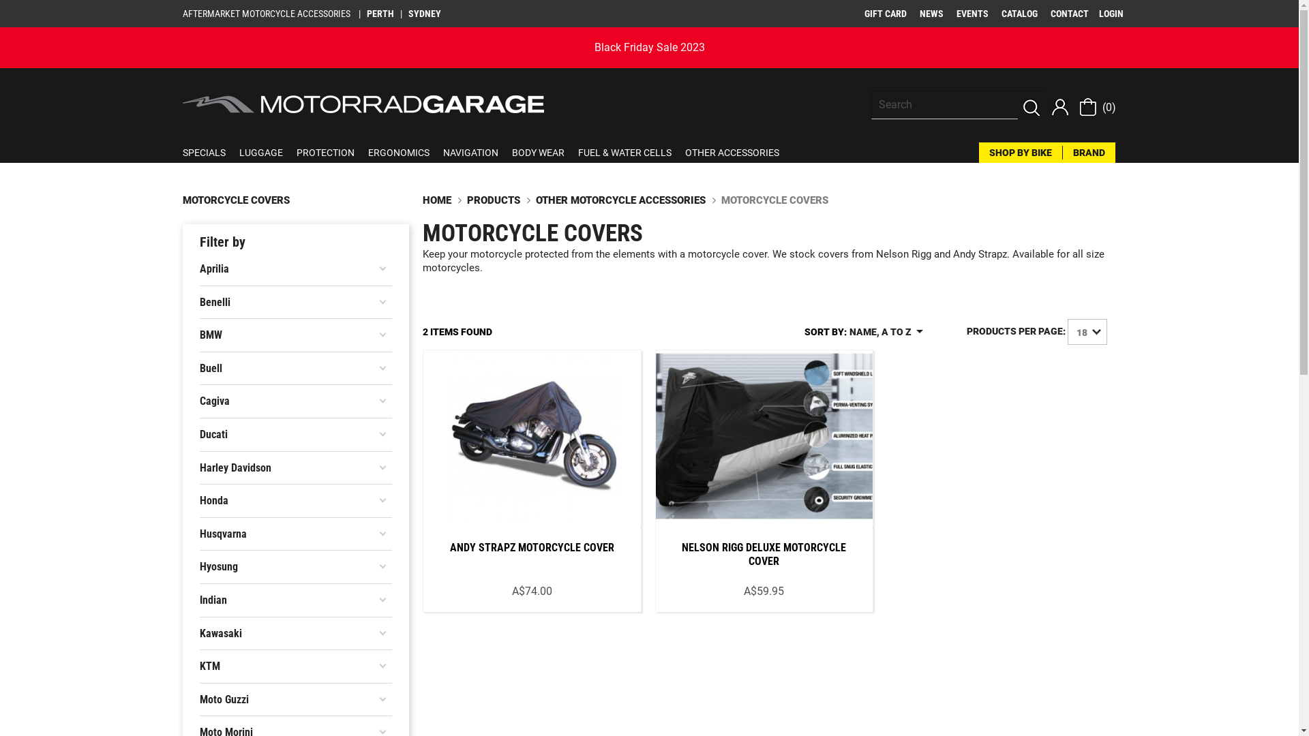 This screenshot has height=736, width=1309. Describe the element at coordinates (1025, 153) in the screenshot. I see `SHOP BY BIKE` at that location.